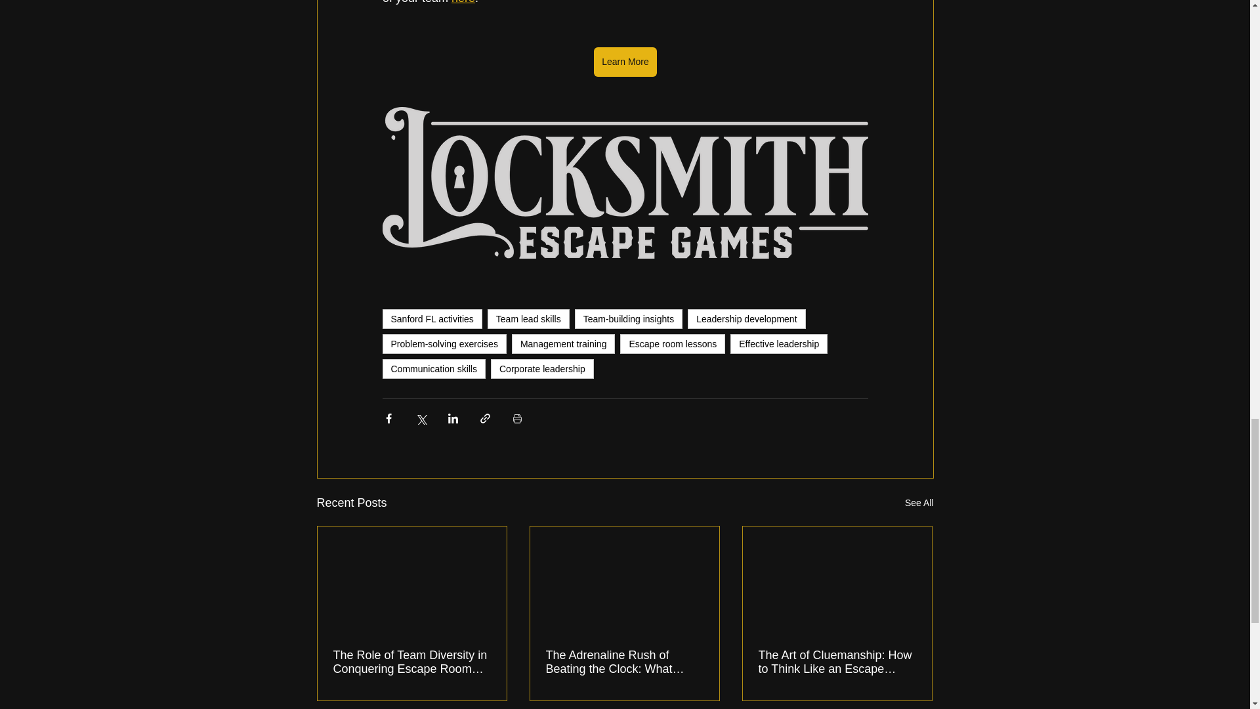 This screenshot has height=709, width=1260. Describe the element at coordinates (431, 319) in the screenshot. I see `Sanford FL activities` at that location.